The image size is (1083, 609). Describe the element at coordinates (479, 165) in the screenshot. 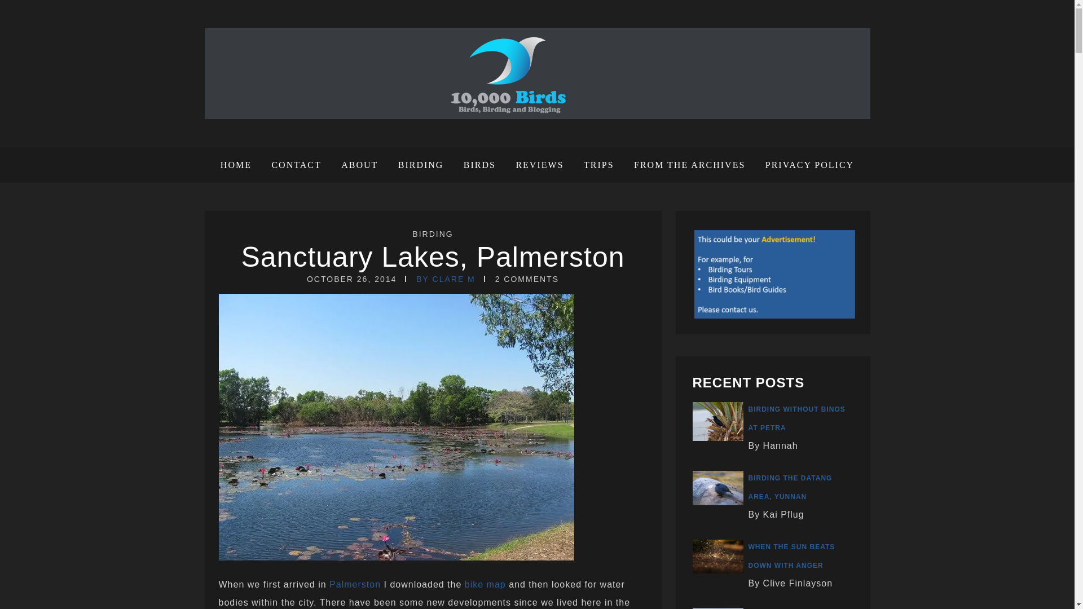

I see `BIRDS` at that location.